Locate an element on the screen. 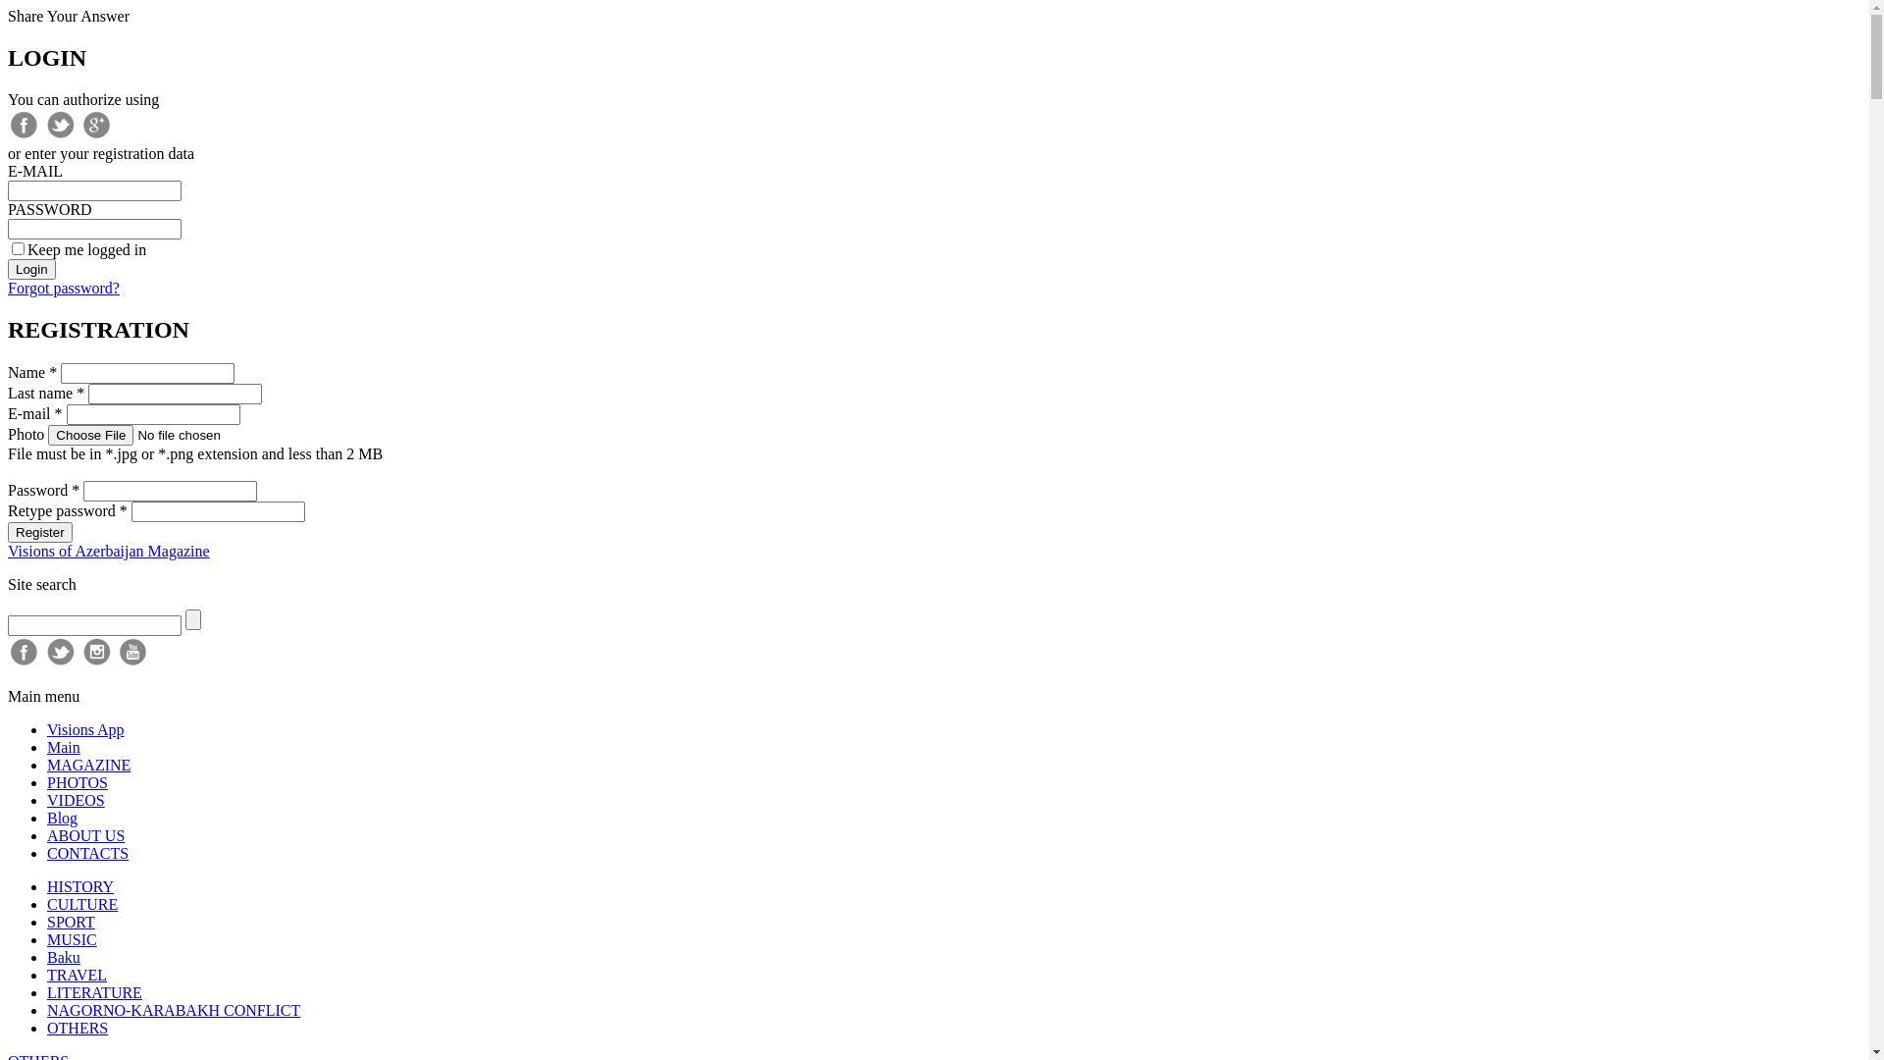  CULTURE is located at coordinates (82, 905).